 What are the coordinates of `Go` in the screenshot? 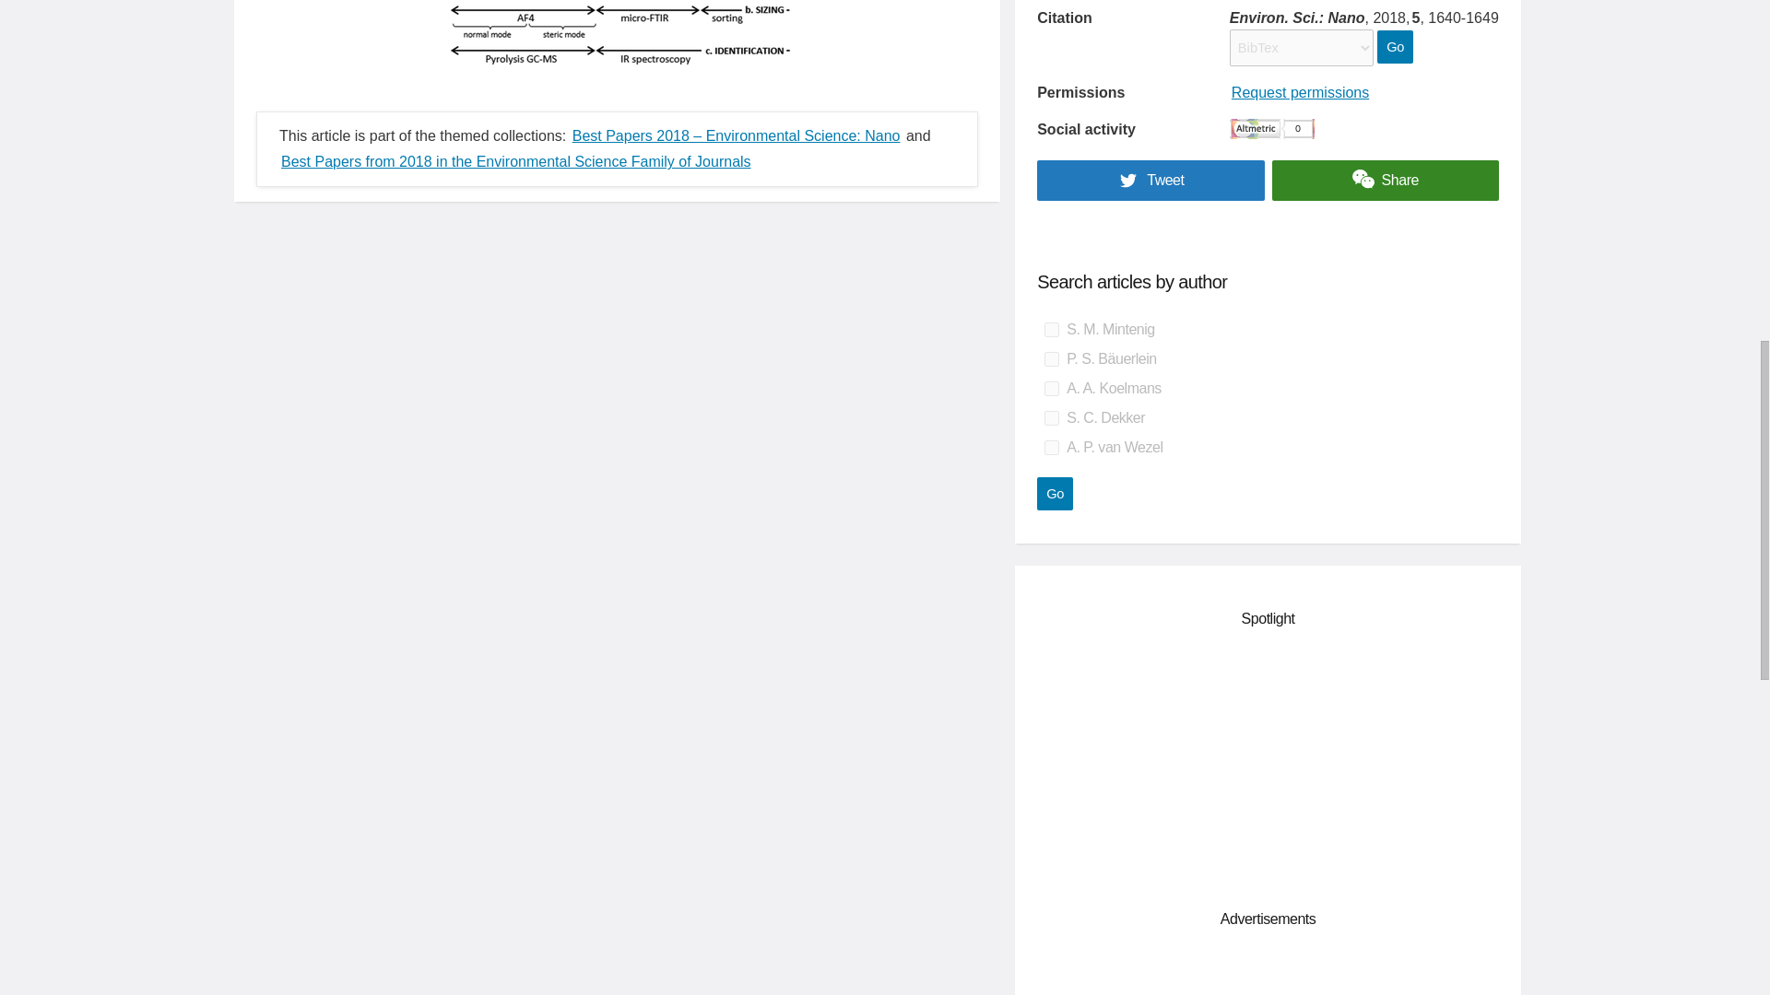 It's located at (1055, 494).